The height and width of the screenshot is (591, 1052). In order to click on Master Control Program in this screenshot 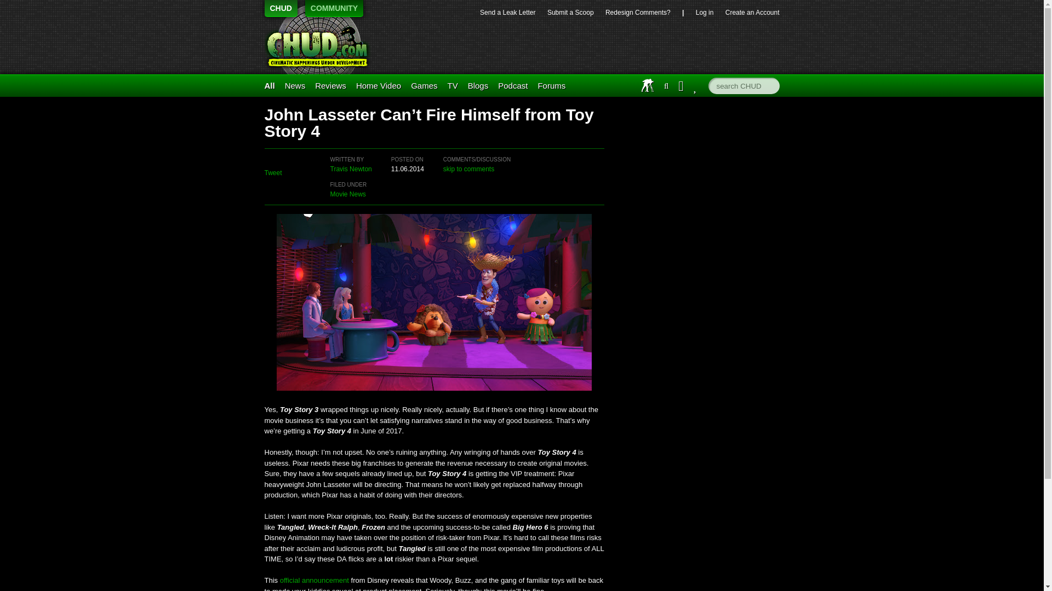, I will do `click(424, 85)`.